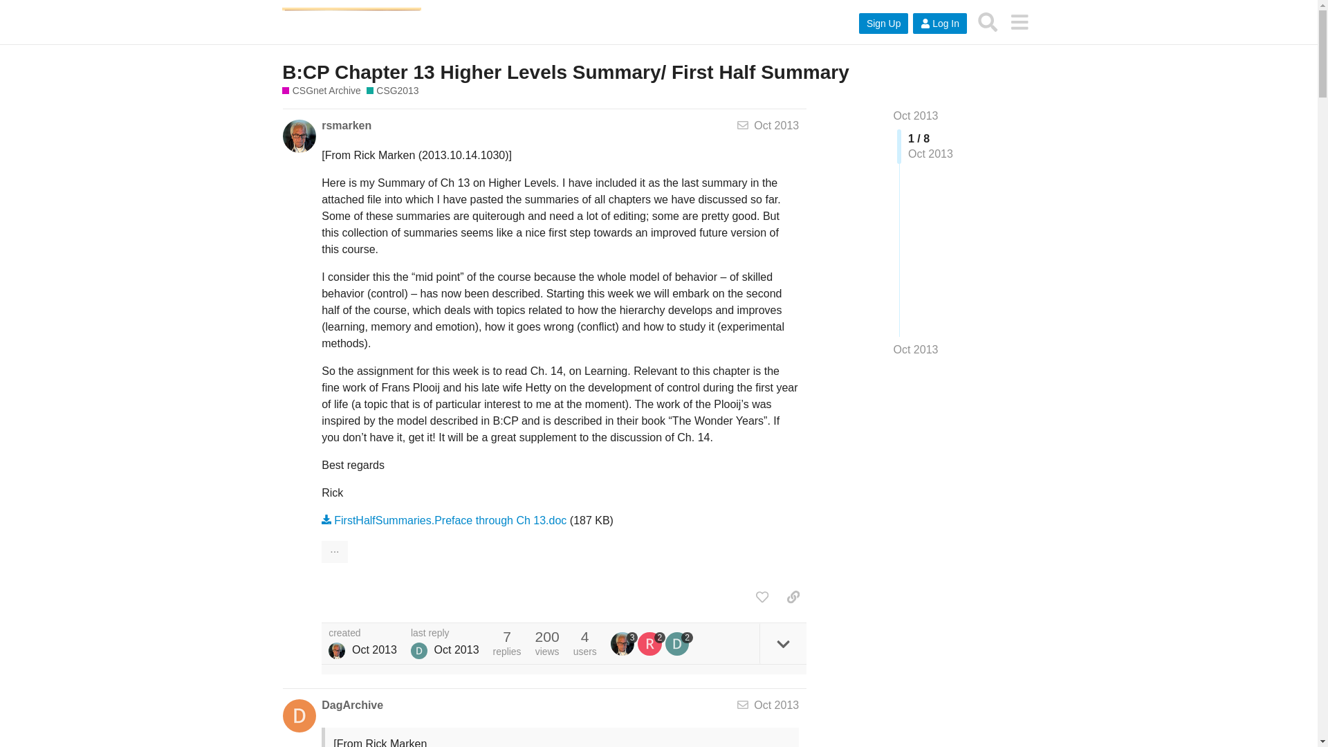  What do you see at coordinates (445, 634) in the screenshot?
I see `last reply` at bounding box center [445, 634].